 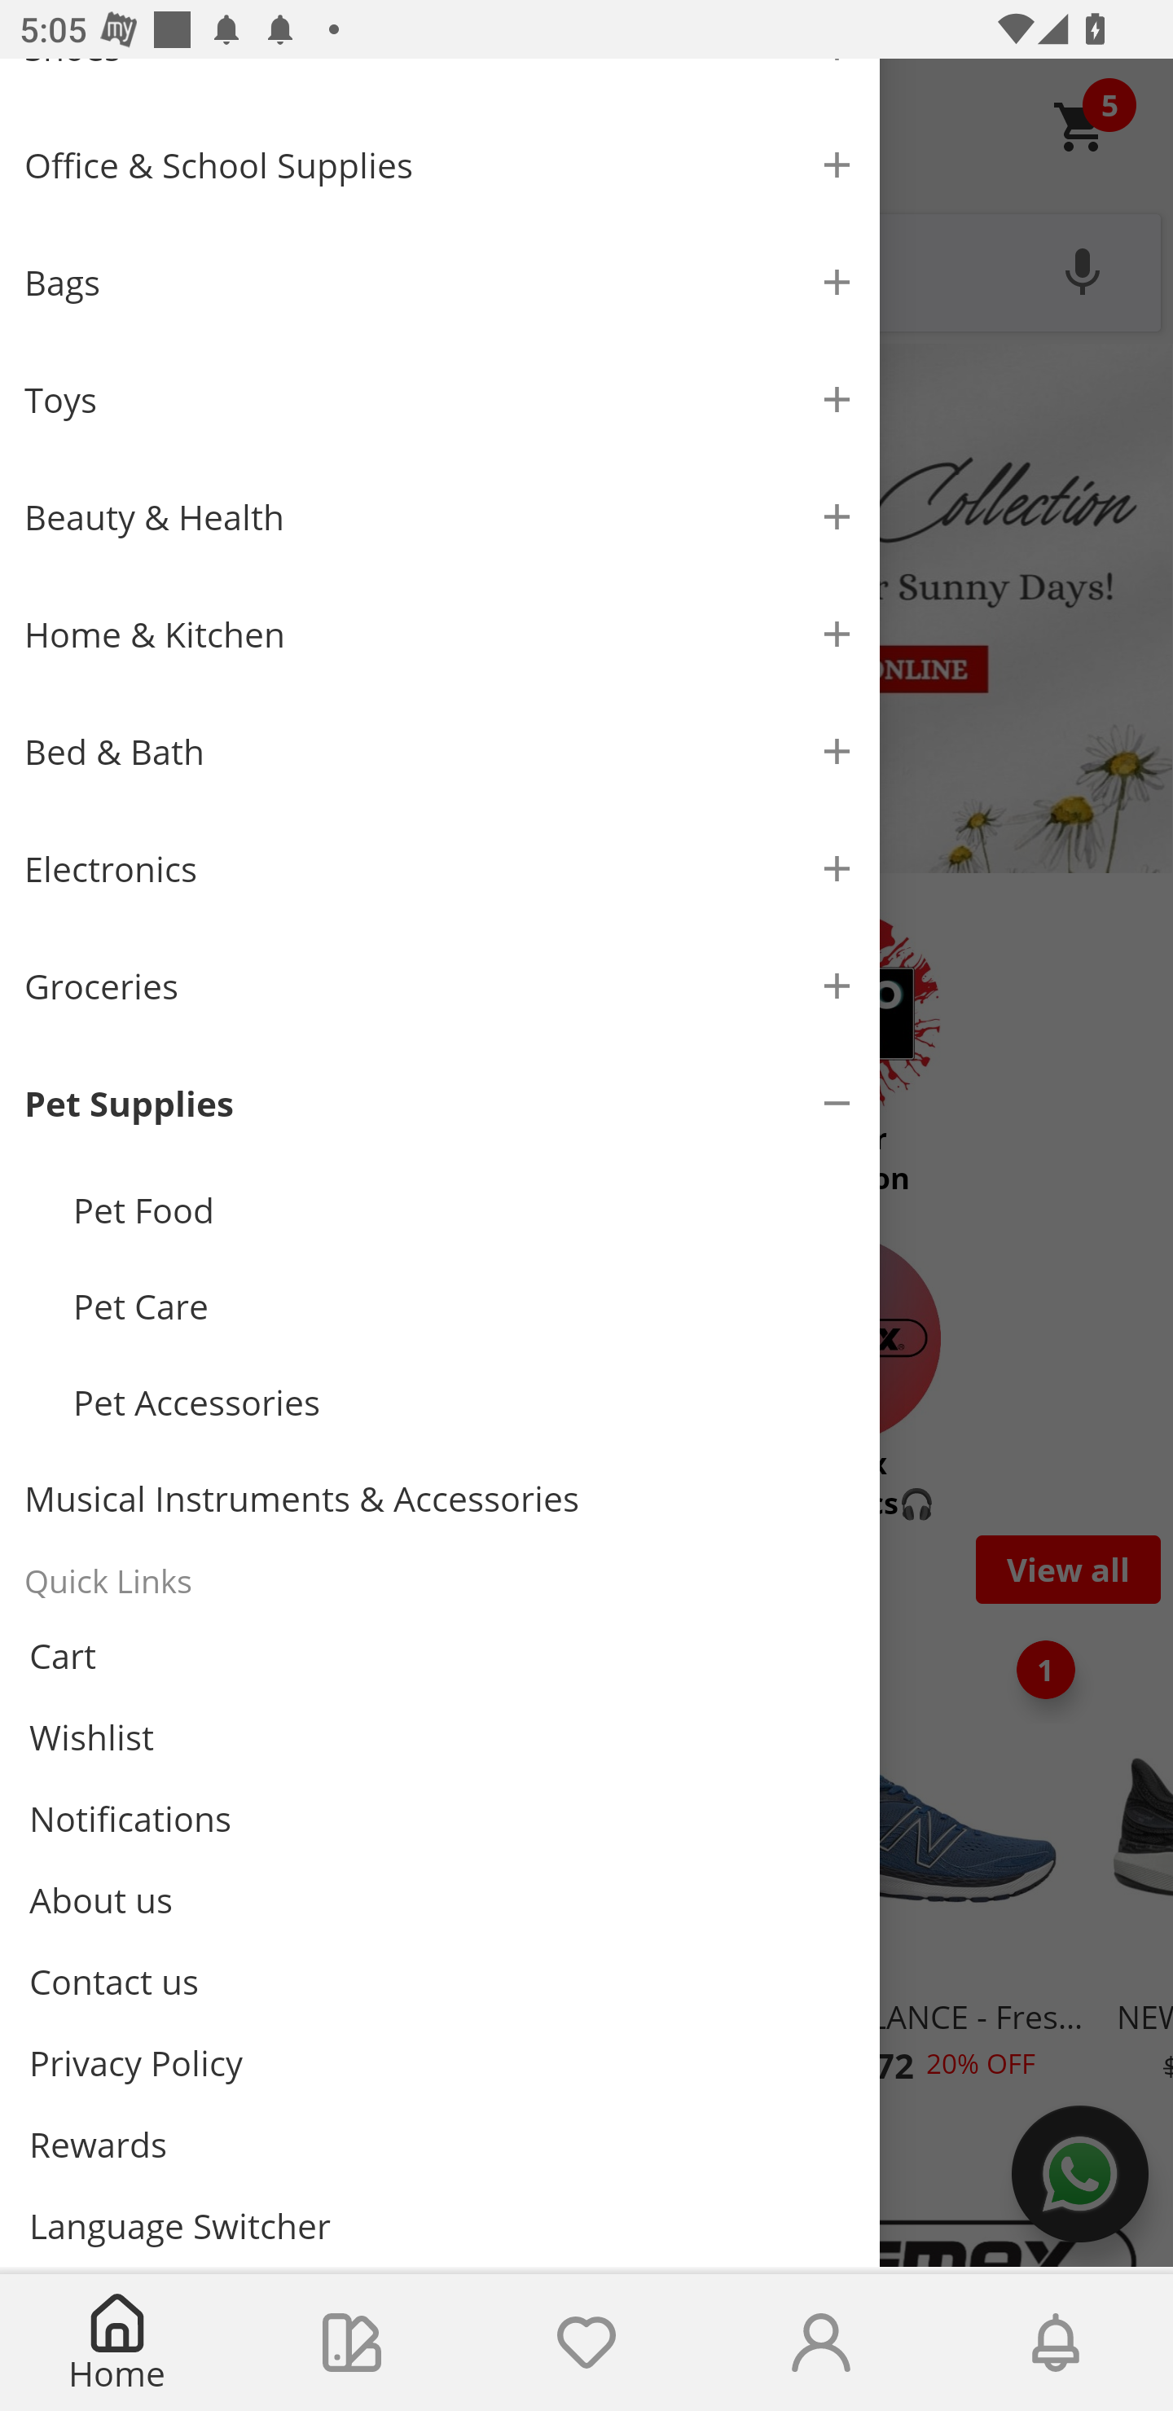 I want to click on Wishlist, so click(x=586, y=2343).